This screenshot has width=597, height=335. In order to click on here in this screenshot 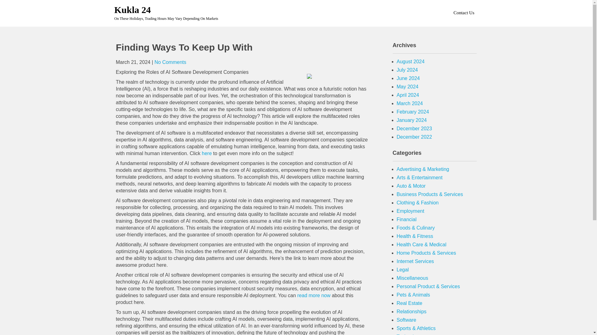, I will do `click(206, 153)`.